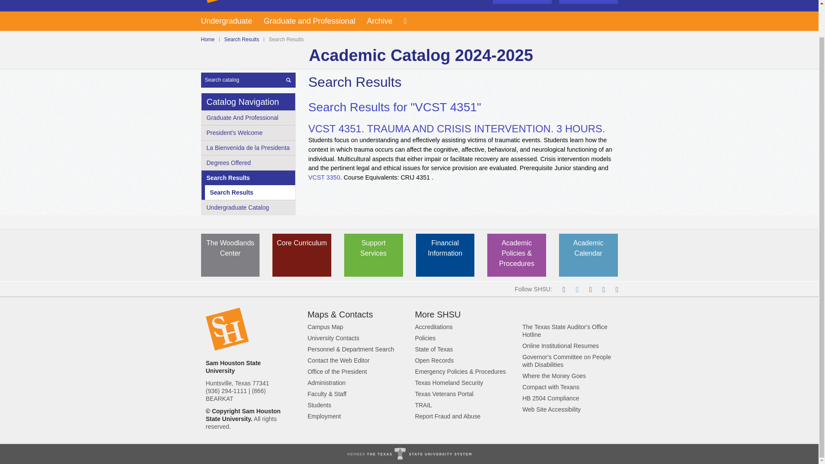 This screenshot has width=825, height=464. I want to click on Search, so click(588, 2).